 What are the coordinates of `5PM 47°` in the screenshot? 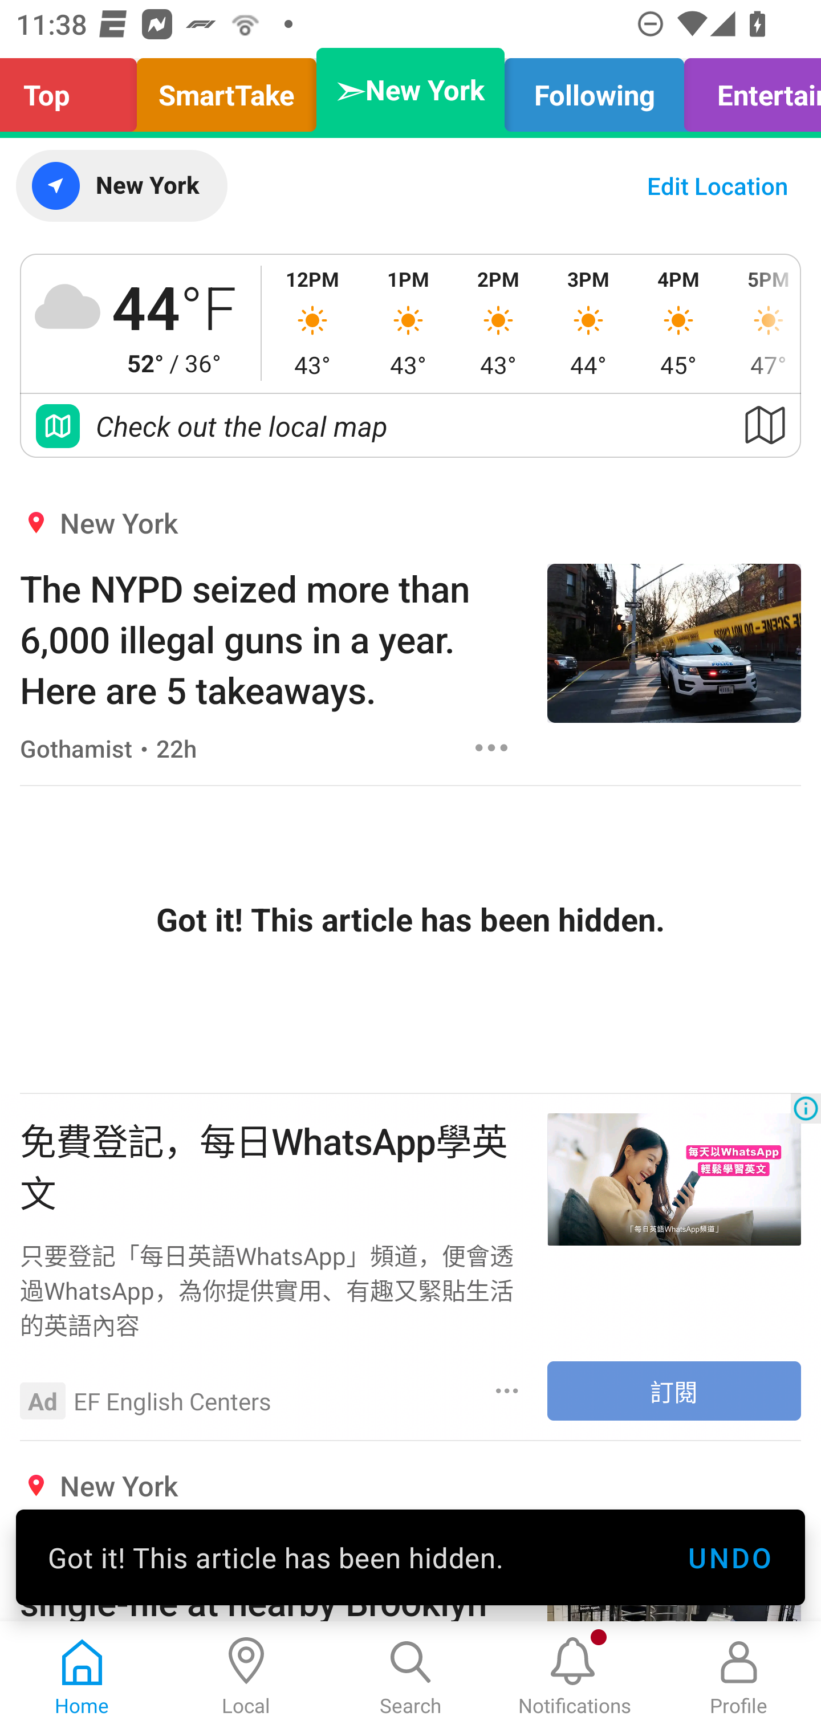 It's located at (762, 323).